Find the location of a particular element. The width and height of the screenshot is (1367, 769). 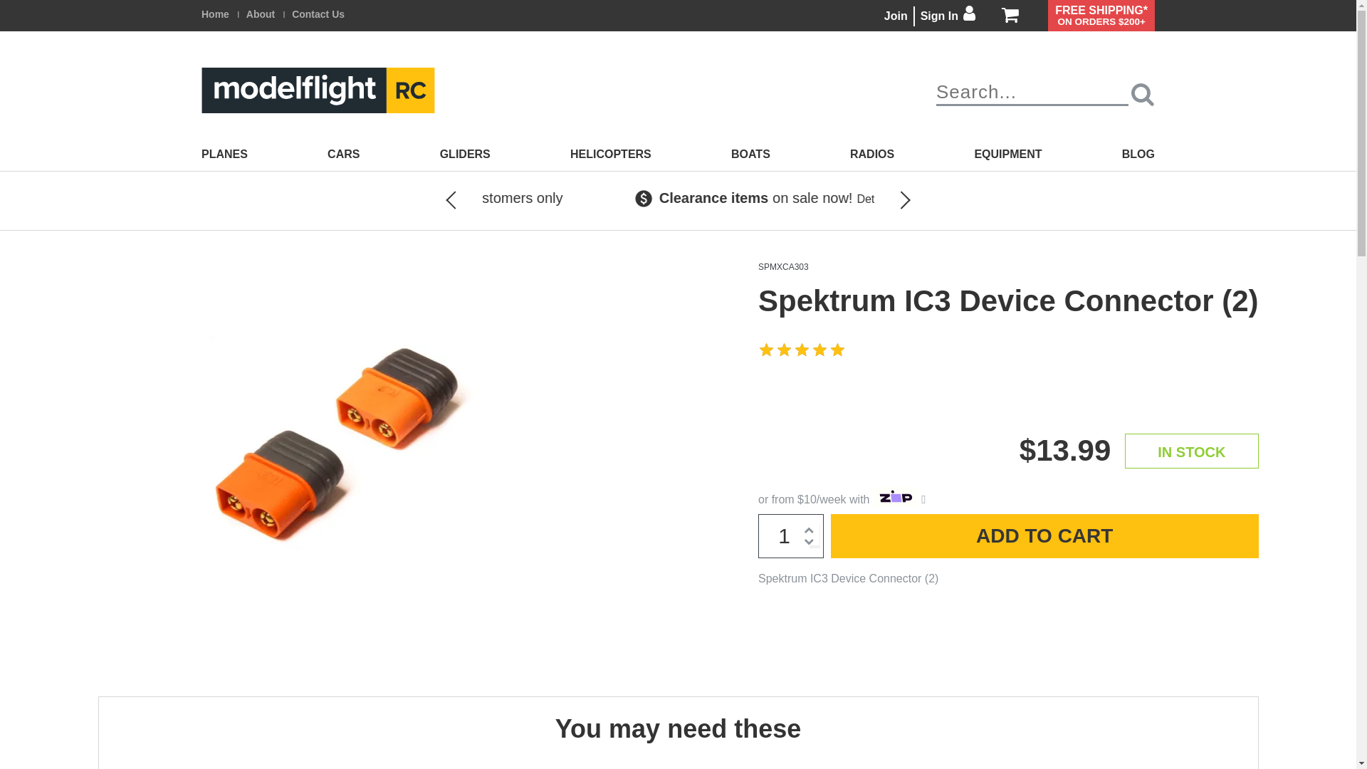

ADD TO CART is located at coordinates (1045, 536).